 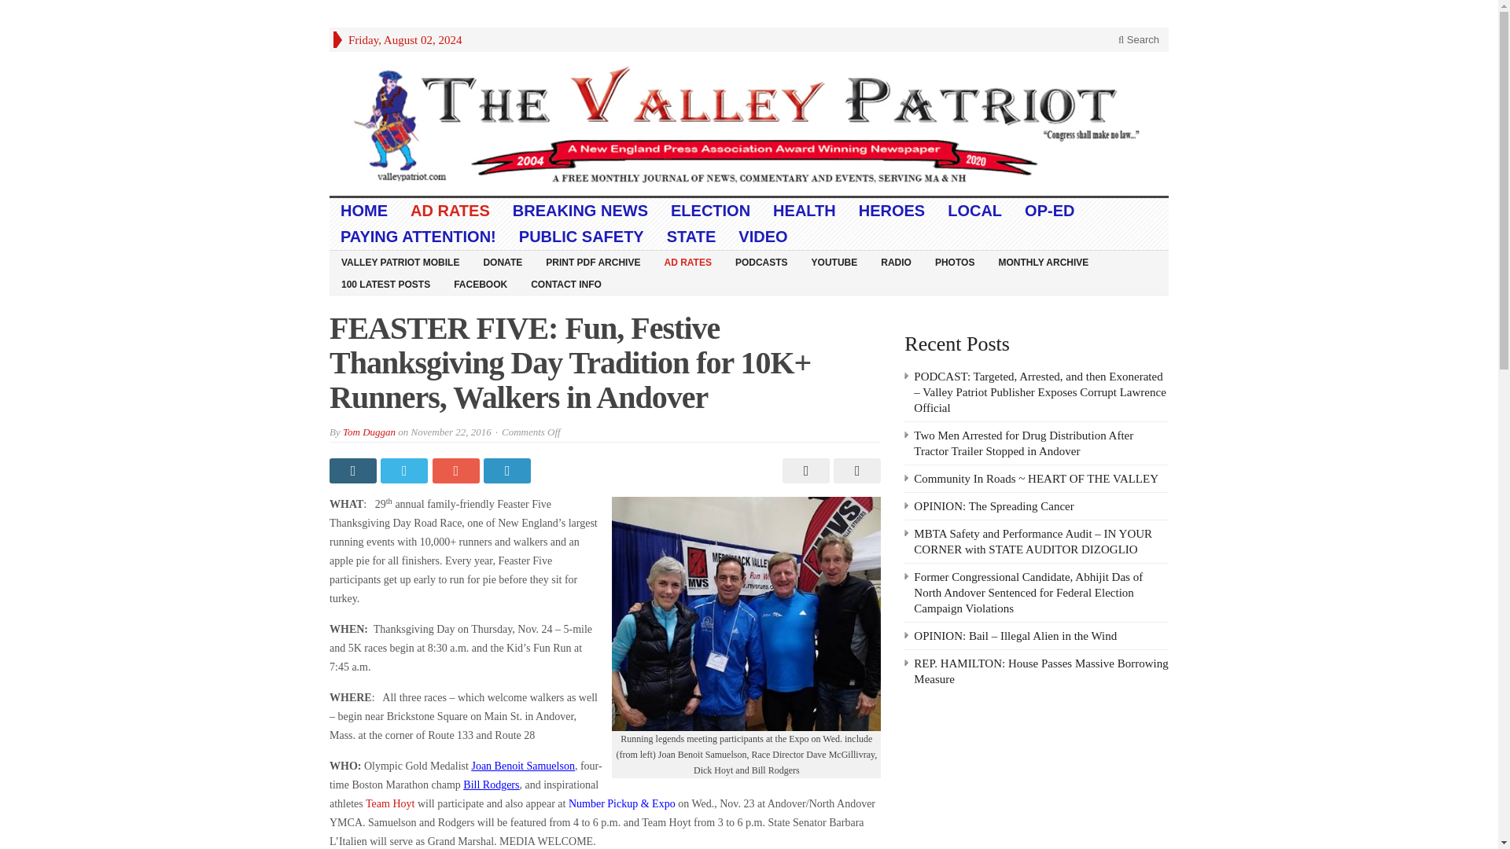 What do you see at coordinates (1139, 39) in the screenshot?
I see `Search` at bounding box center [1139, 39].